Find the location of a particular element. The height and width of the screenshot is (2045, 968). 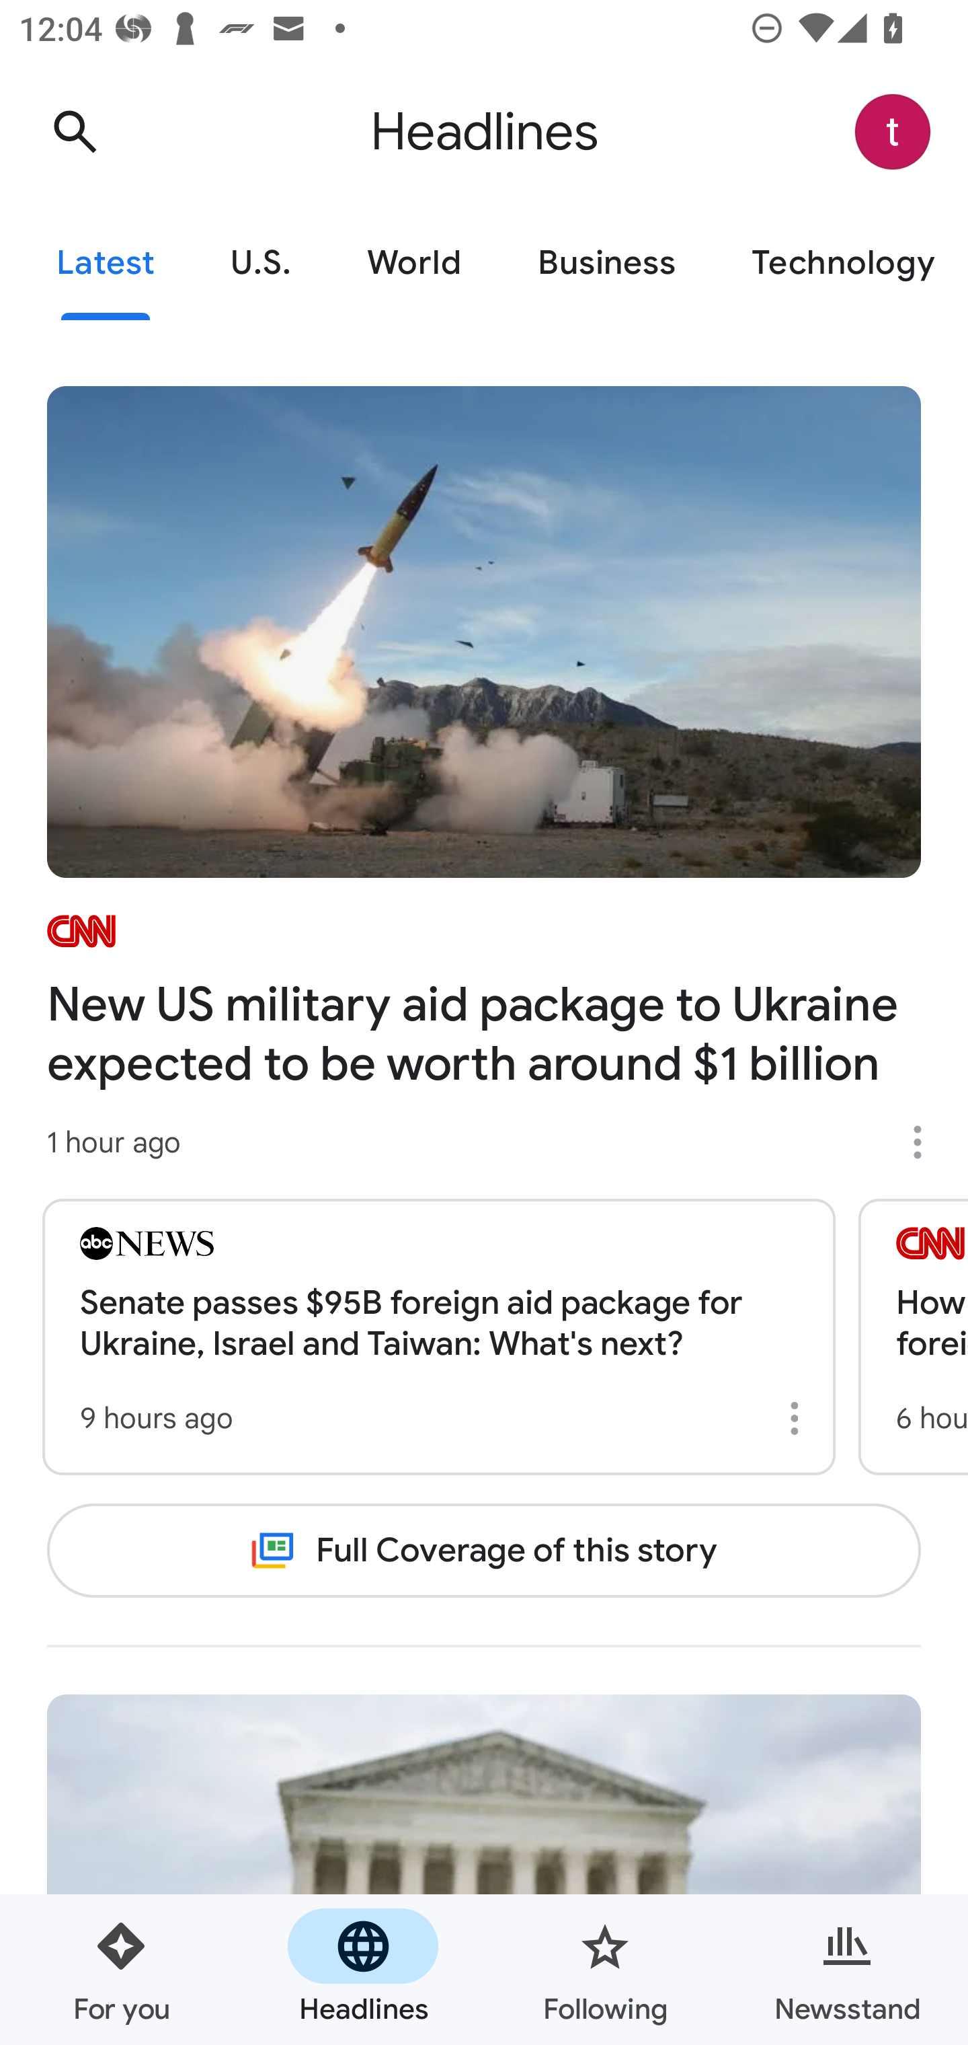

Business is located at coordinates (606, 264).